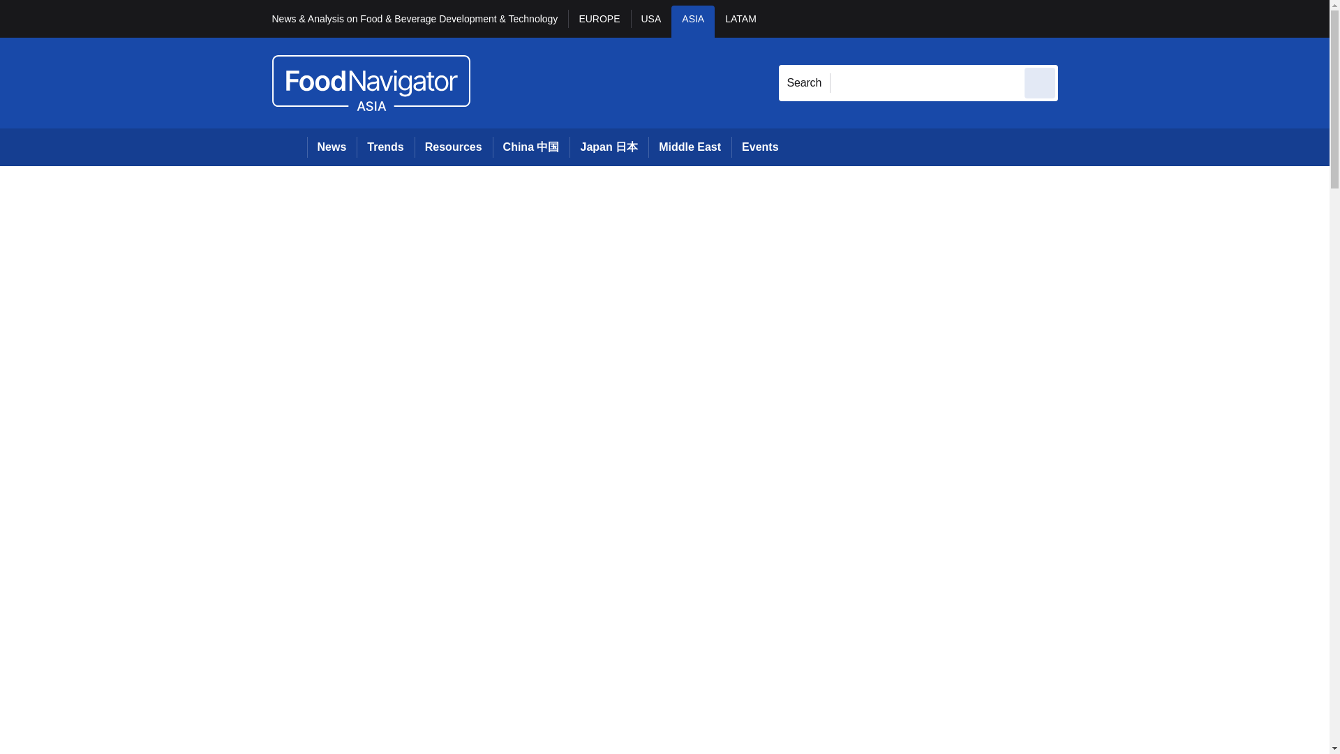 Image resolution: width=1340 pixels, height=754 pixels. What do you see at coordinates (692, 21) in the screenshot?
I see `ASIA` at bounding box center [692, 21].